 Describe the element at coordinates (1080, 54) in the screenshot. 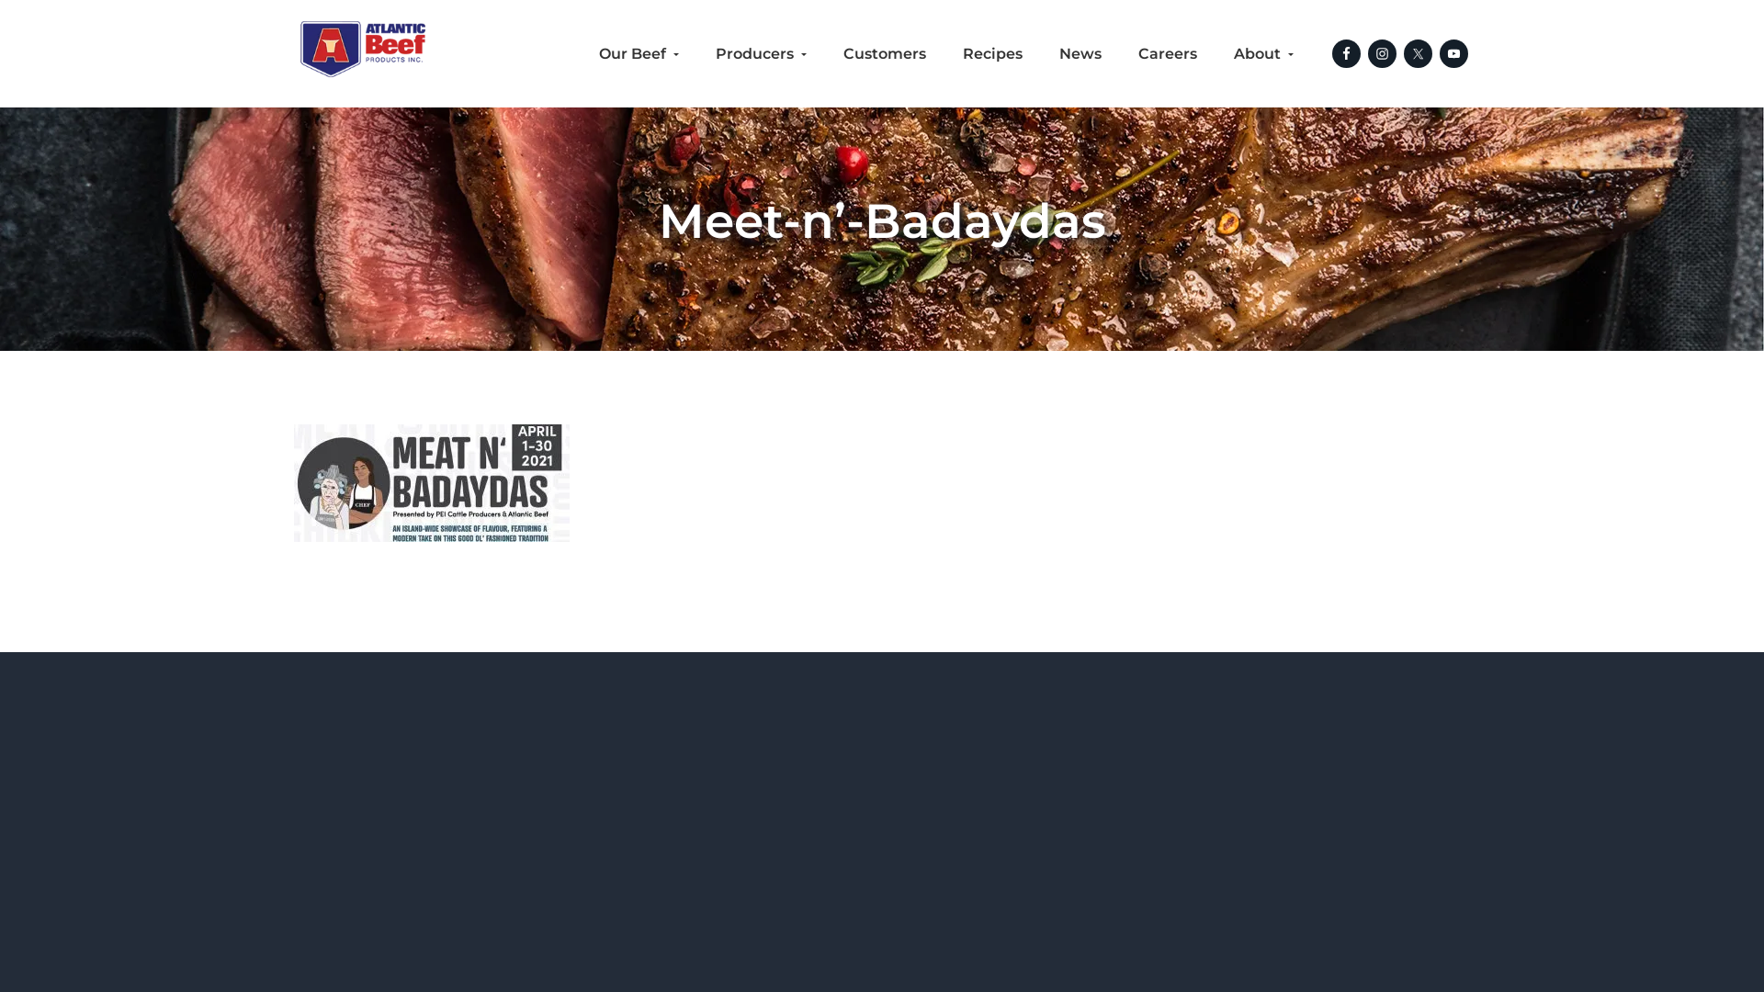

I see `News` at that location.